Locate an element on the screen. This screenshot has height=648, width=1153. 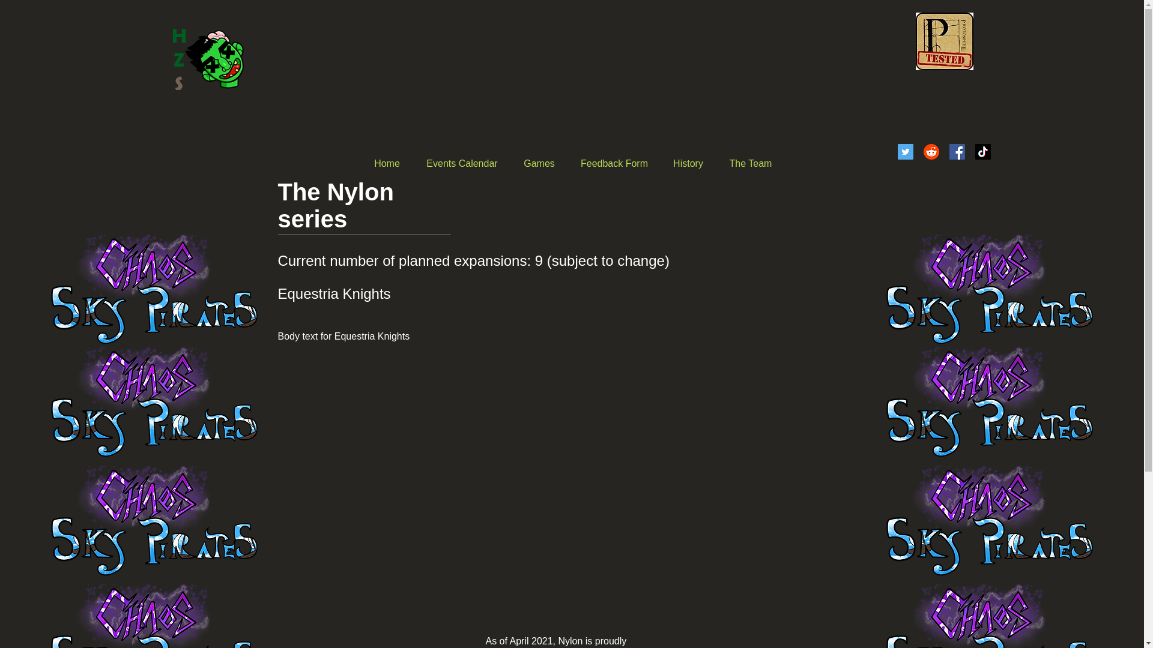
Chaos-Sky-Pirates.png is located at coordinates (154, 404).